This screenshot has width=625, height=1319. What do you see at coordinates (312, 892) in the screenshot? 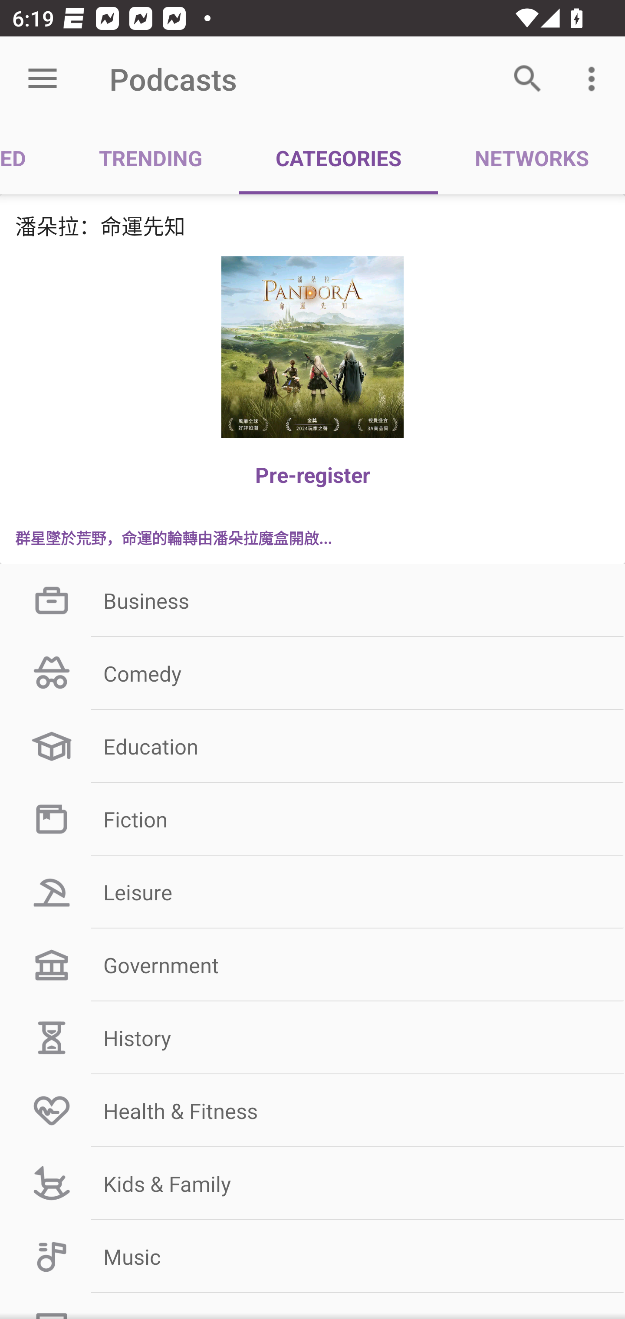
I see `Leisure` at bounding box center [312, 892].